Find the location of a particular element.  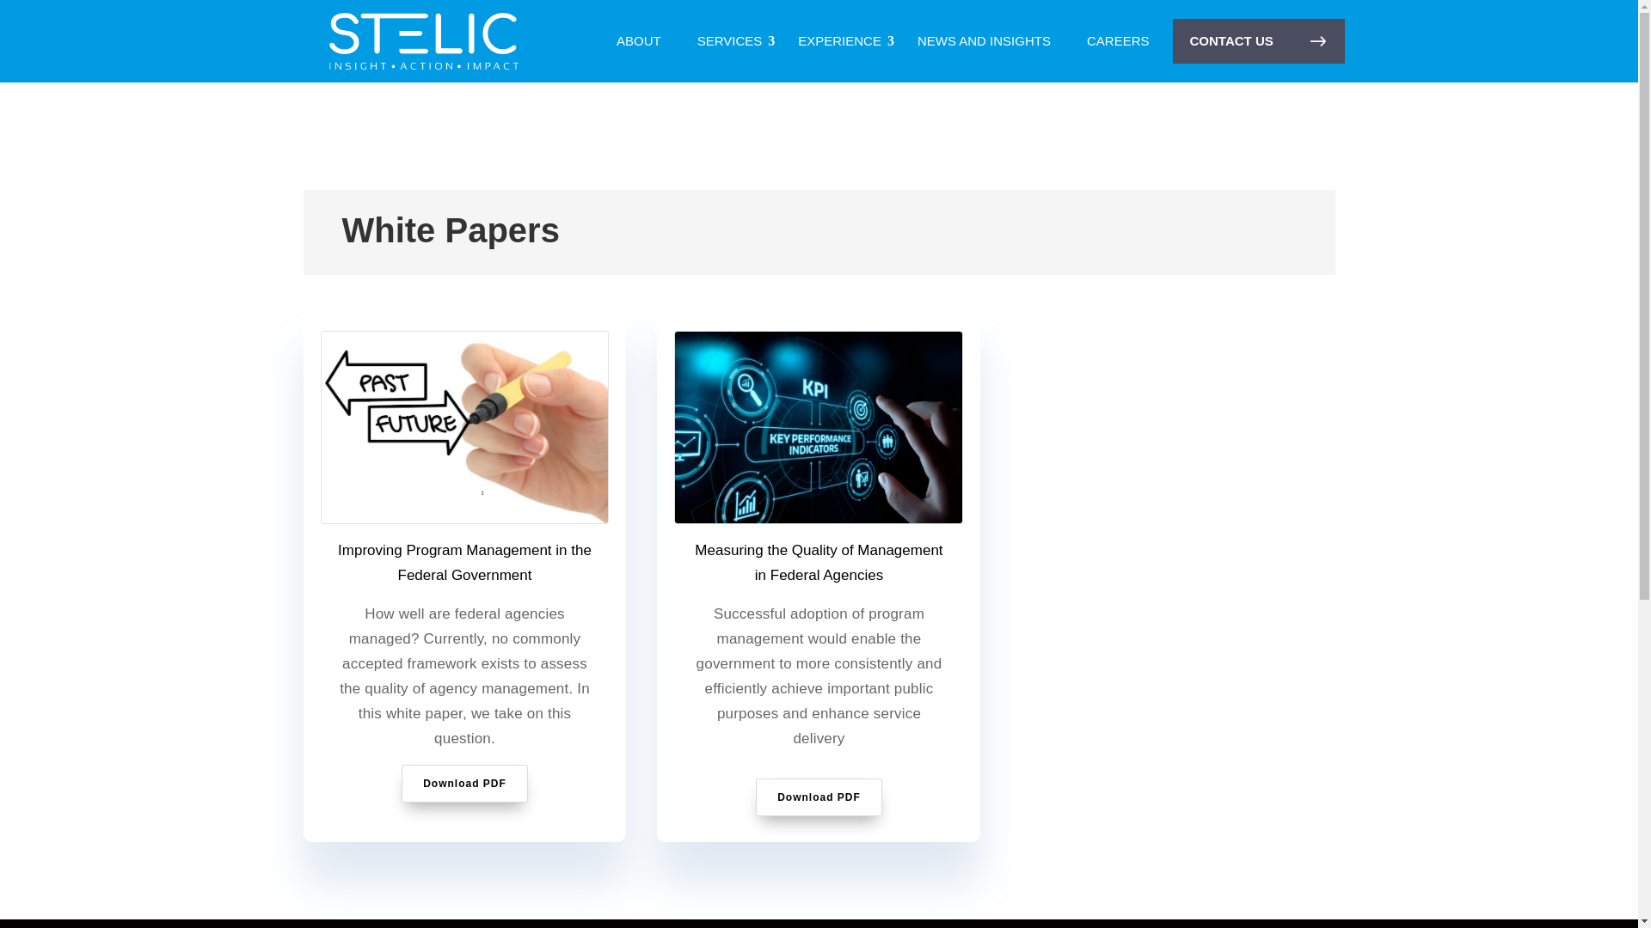

Improving-Program-Management-in-the-Federal-Government is located at coordinates (465, 427).